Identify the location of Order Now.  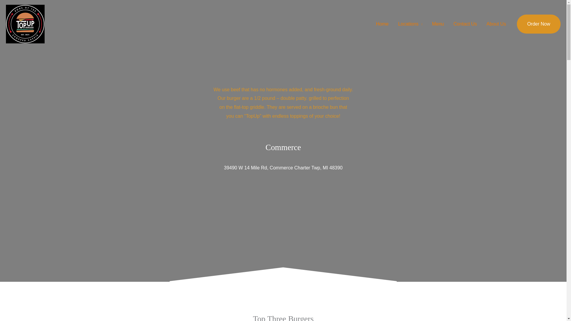
(539, 24).